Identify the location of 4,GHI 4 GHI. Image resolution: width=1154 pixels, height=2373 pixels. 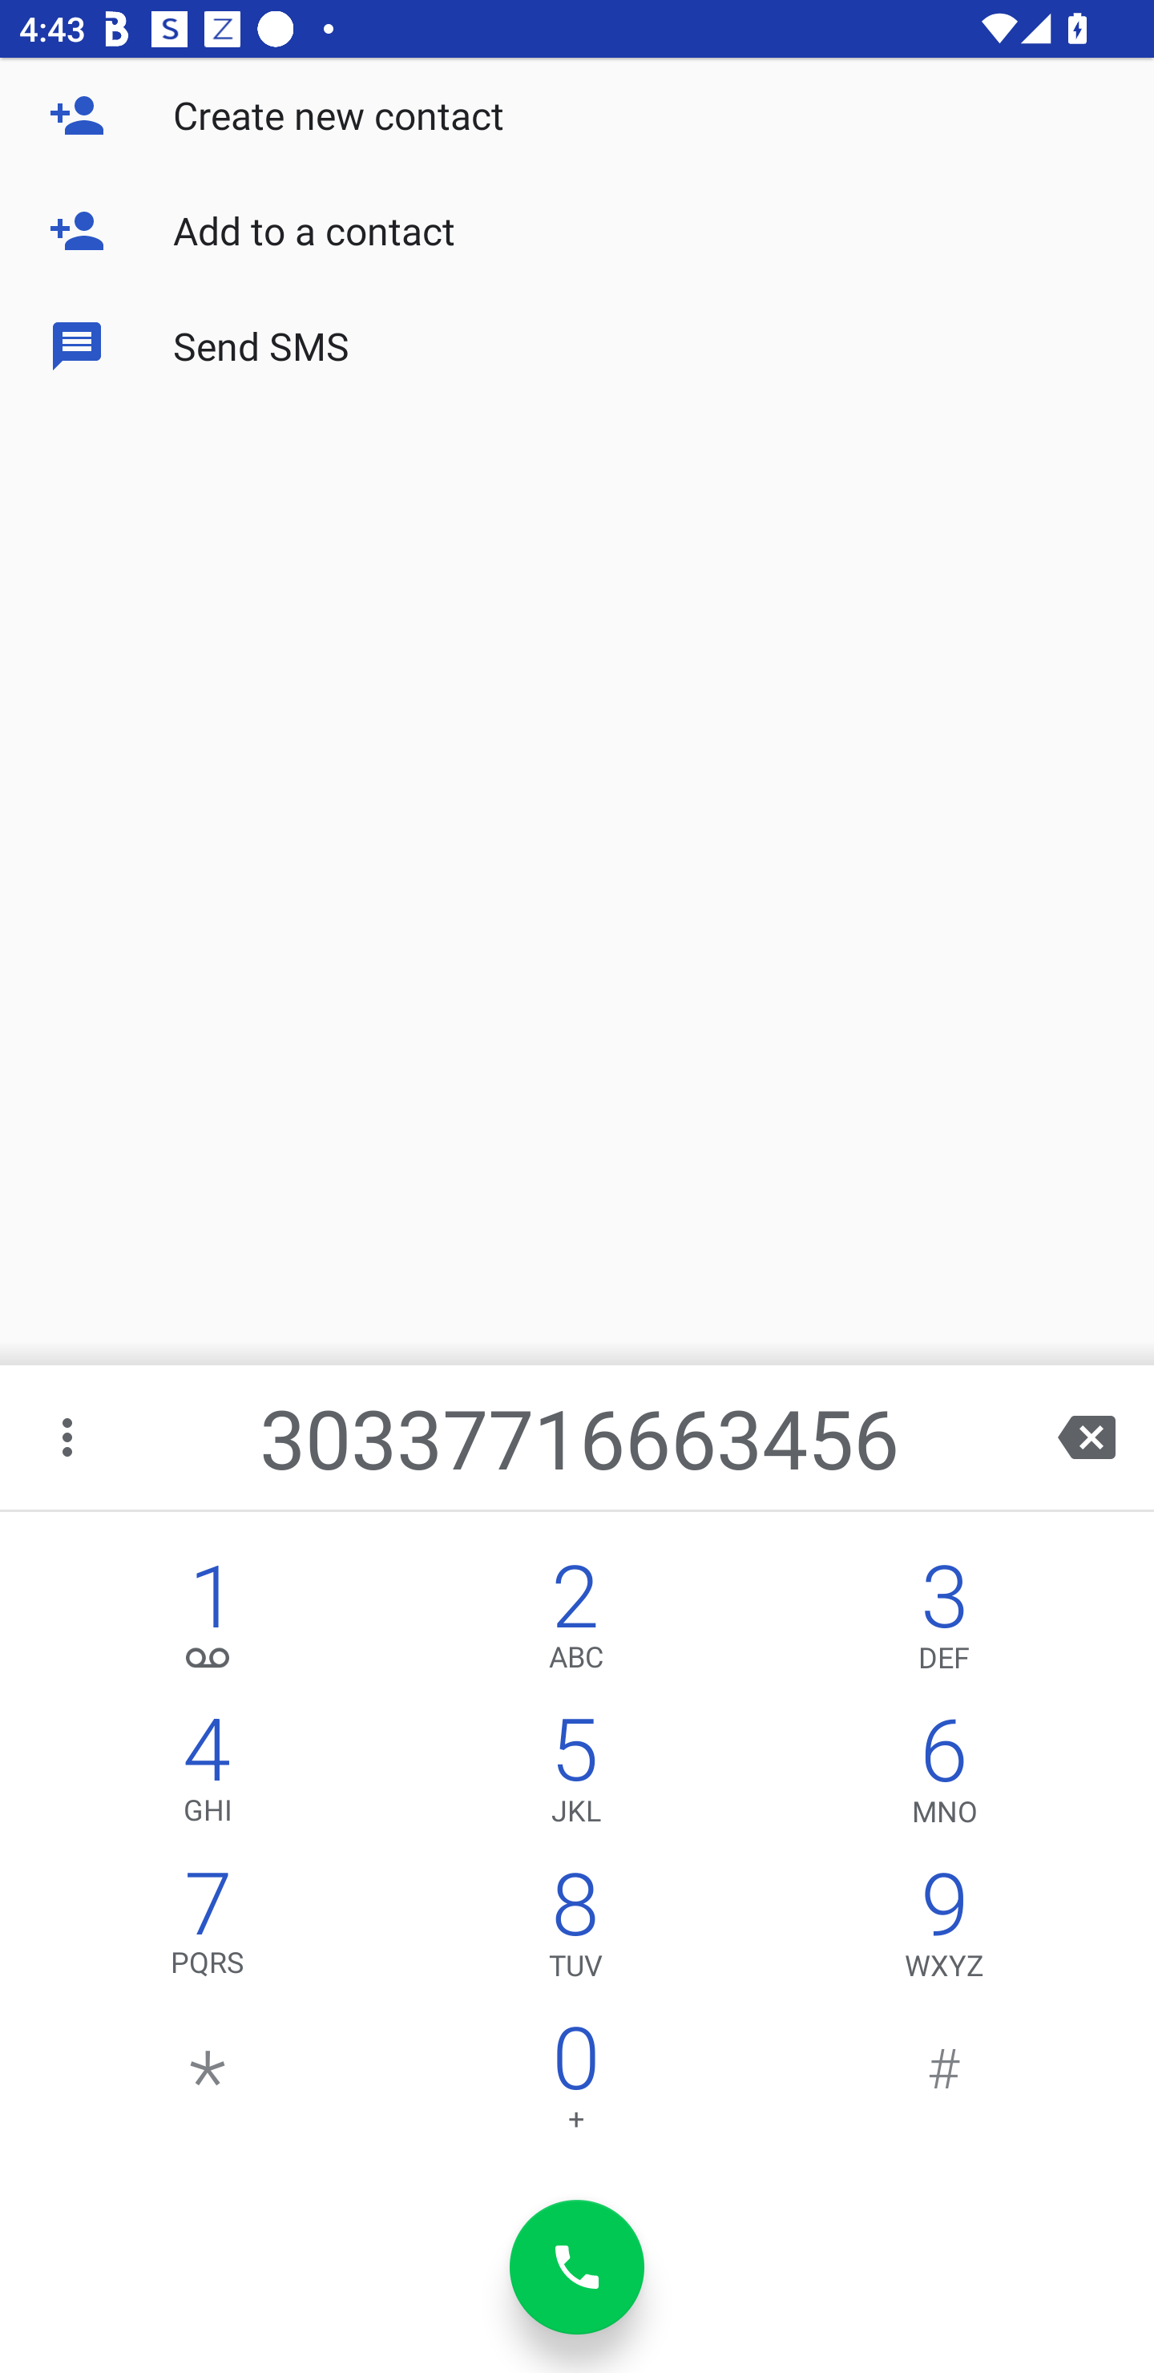
(208, 1776).